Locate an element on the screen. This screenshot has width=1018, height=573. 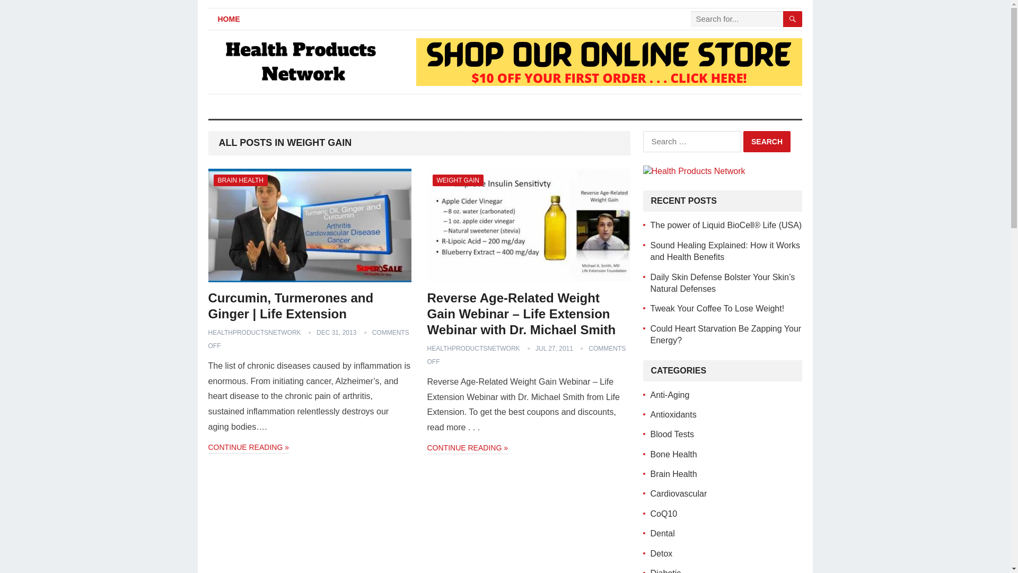
Diabetic is located at coordinates (665, 571).